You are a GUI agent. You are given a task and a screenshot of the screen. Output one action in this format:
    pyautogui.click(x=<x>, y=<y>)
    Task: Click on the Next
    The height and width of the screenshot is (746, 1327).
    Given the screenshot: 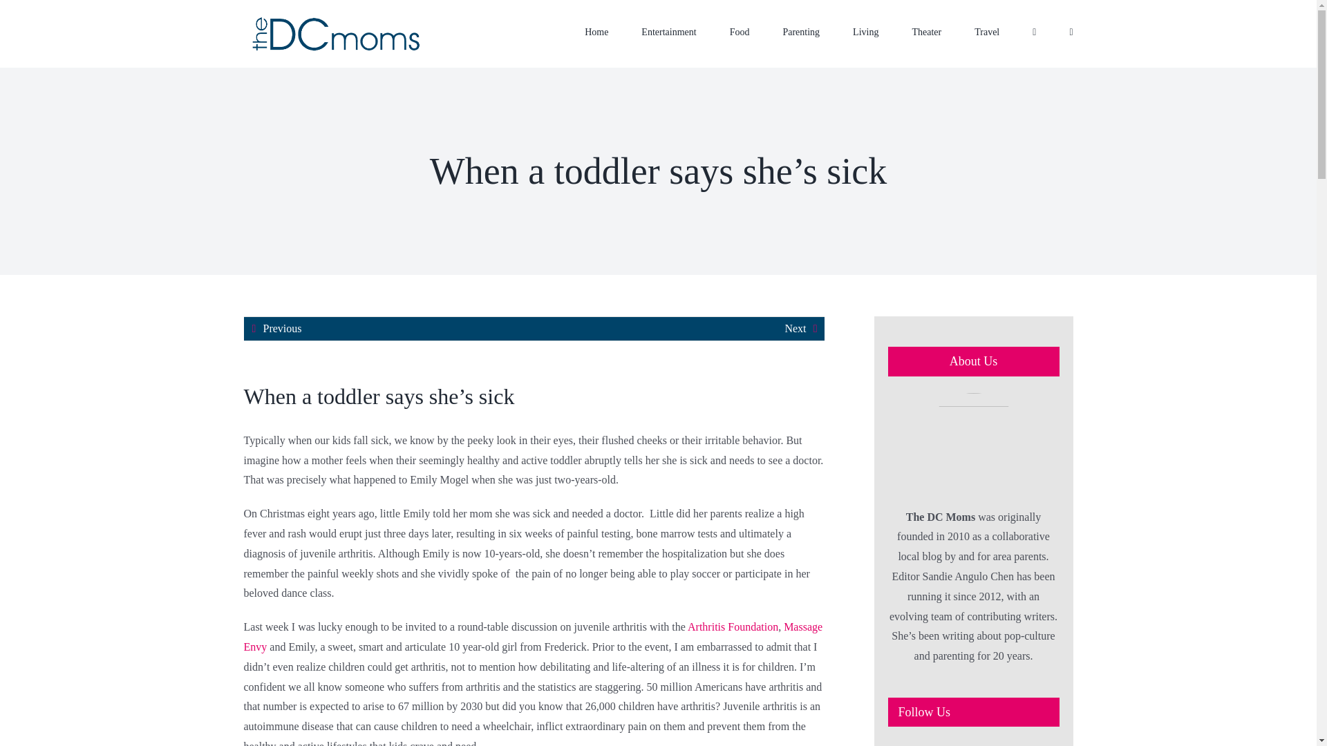 What is the action you would take?
    pyautogui.click(x=795, y=329)
    